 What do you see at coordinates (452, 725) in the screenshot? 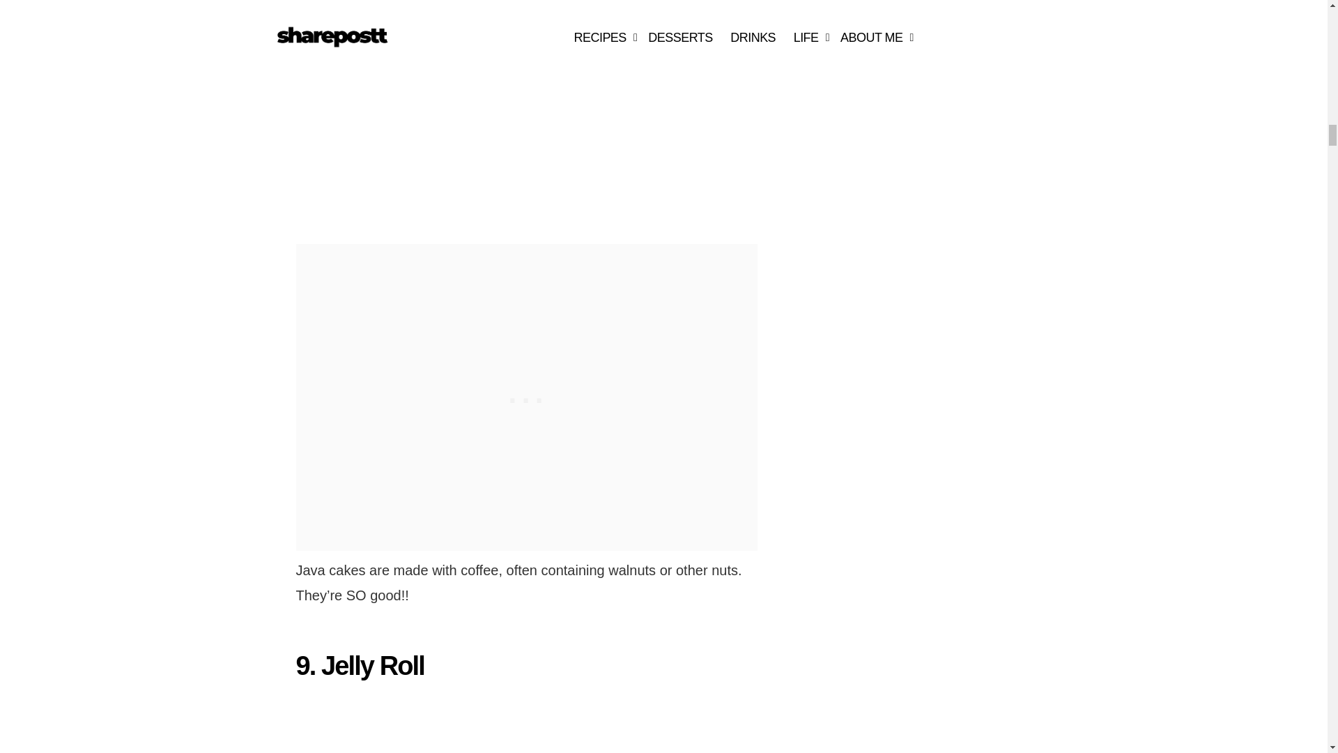
I see `Old-Fashioned Jelly Roll` at bounding box center [452, 725].